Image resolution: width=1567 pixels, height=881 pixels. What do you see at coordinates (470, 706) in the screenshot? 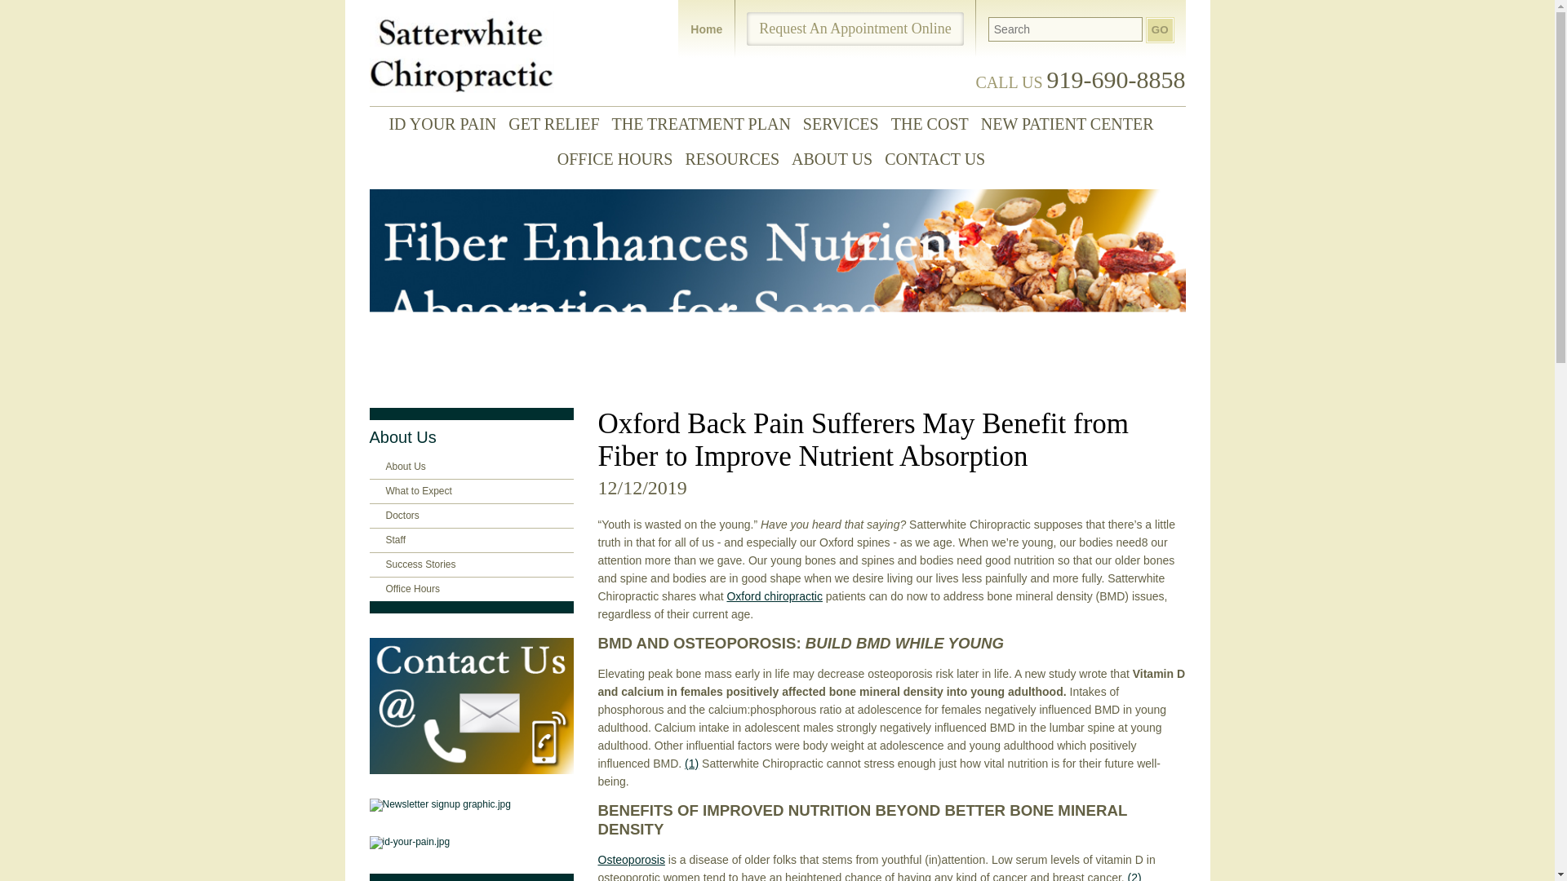
I see `contact-us-colors.jpg` at bounding box center [470, 706].